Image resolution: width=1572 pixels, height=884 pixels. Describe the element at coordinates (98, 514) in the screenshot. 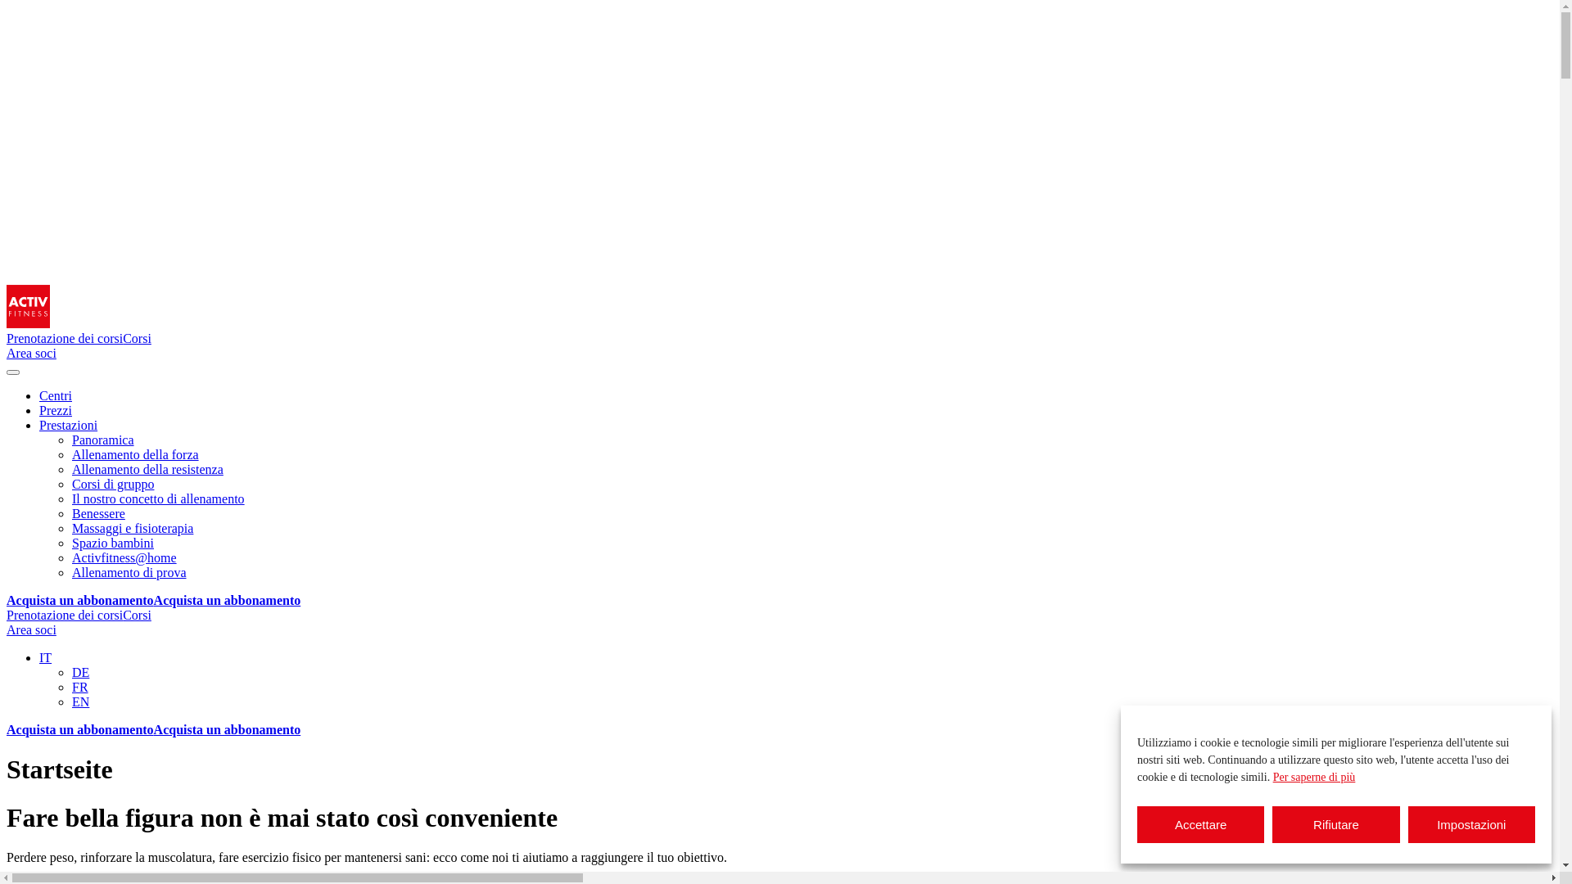

I see `Benessere` at that location.